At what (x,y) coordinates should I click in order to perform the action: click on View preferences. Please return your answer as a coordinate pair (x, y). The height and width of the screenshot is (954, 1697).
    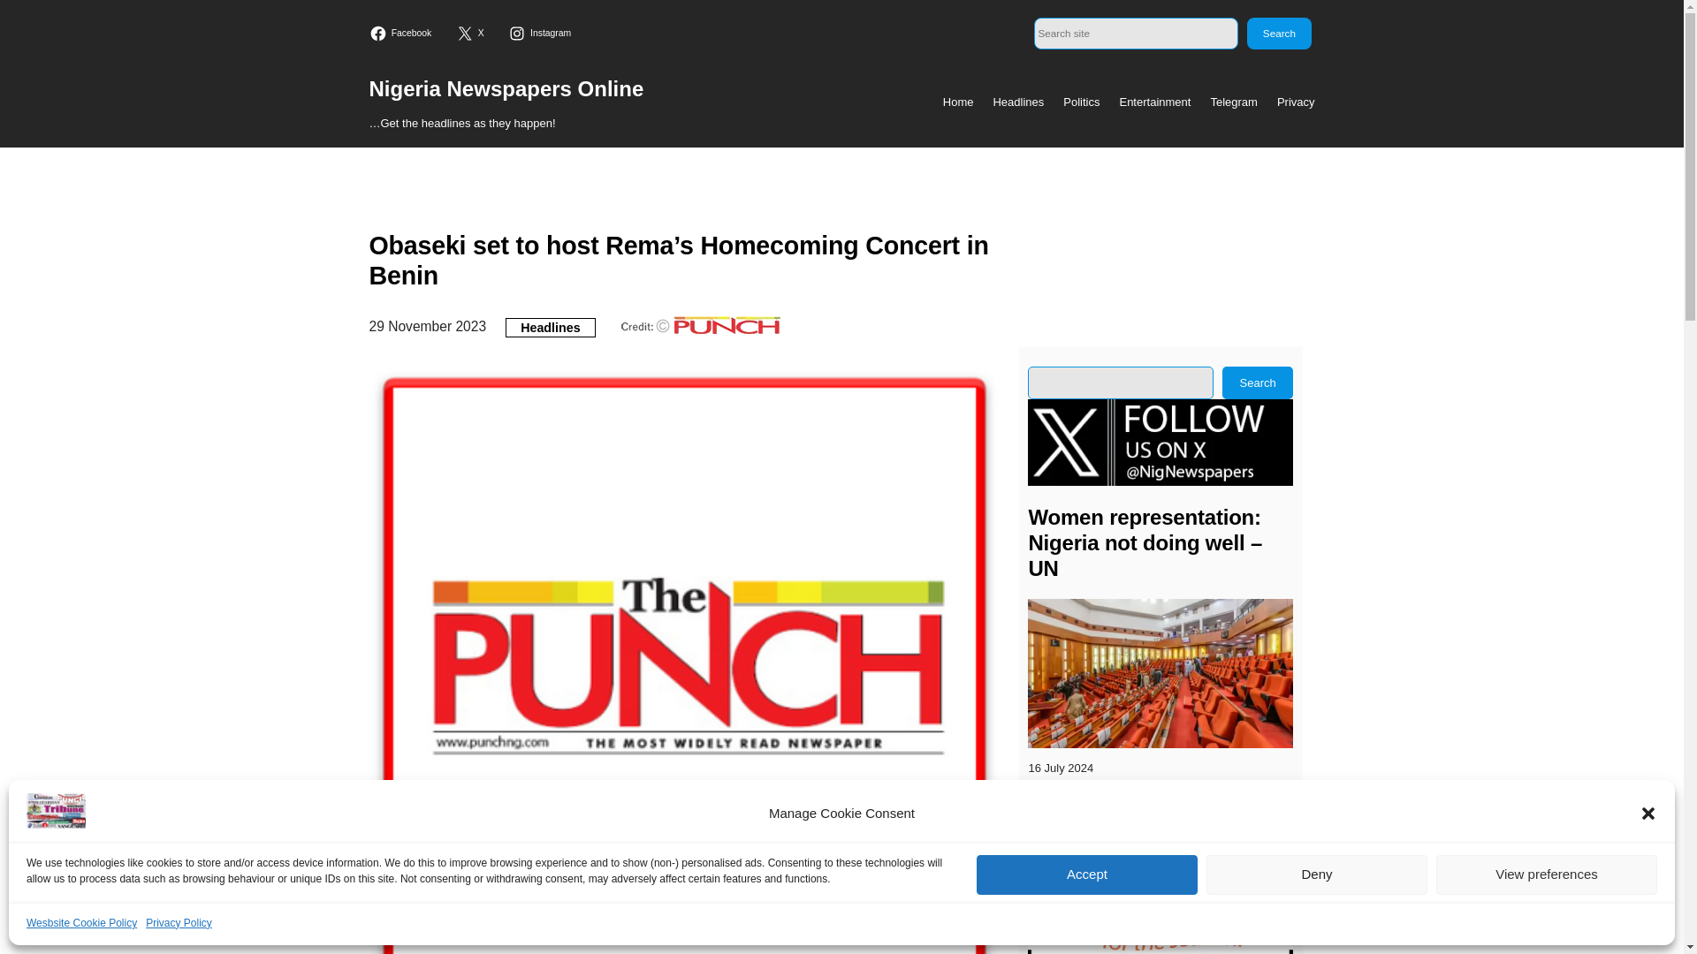
    Looking at the image, I should click on (1547, 874).